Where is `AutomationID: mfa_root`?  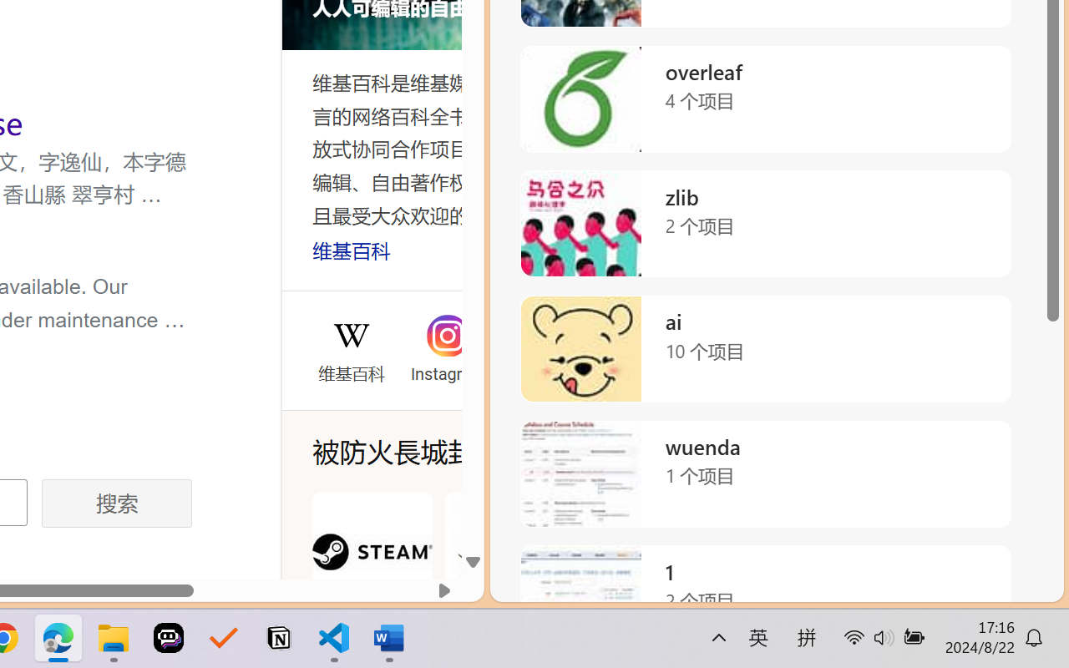
AutomationID: mfa_root is located at coordinates (358, 471).